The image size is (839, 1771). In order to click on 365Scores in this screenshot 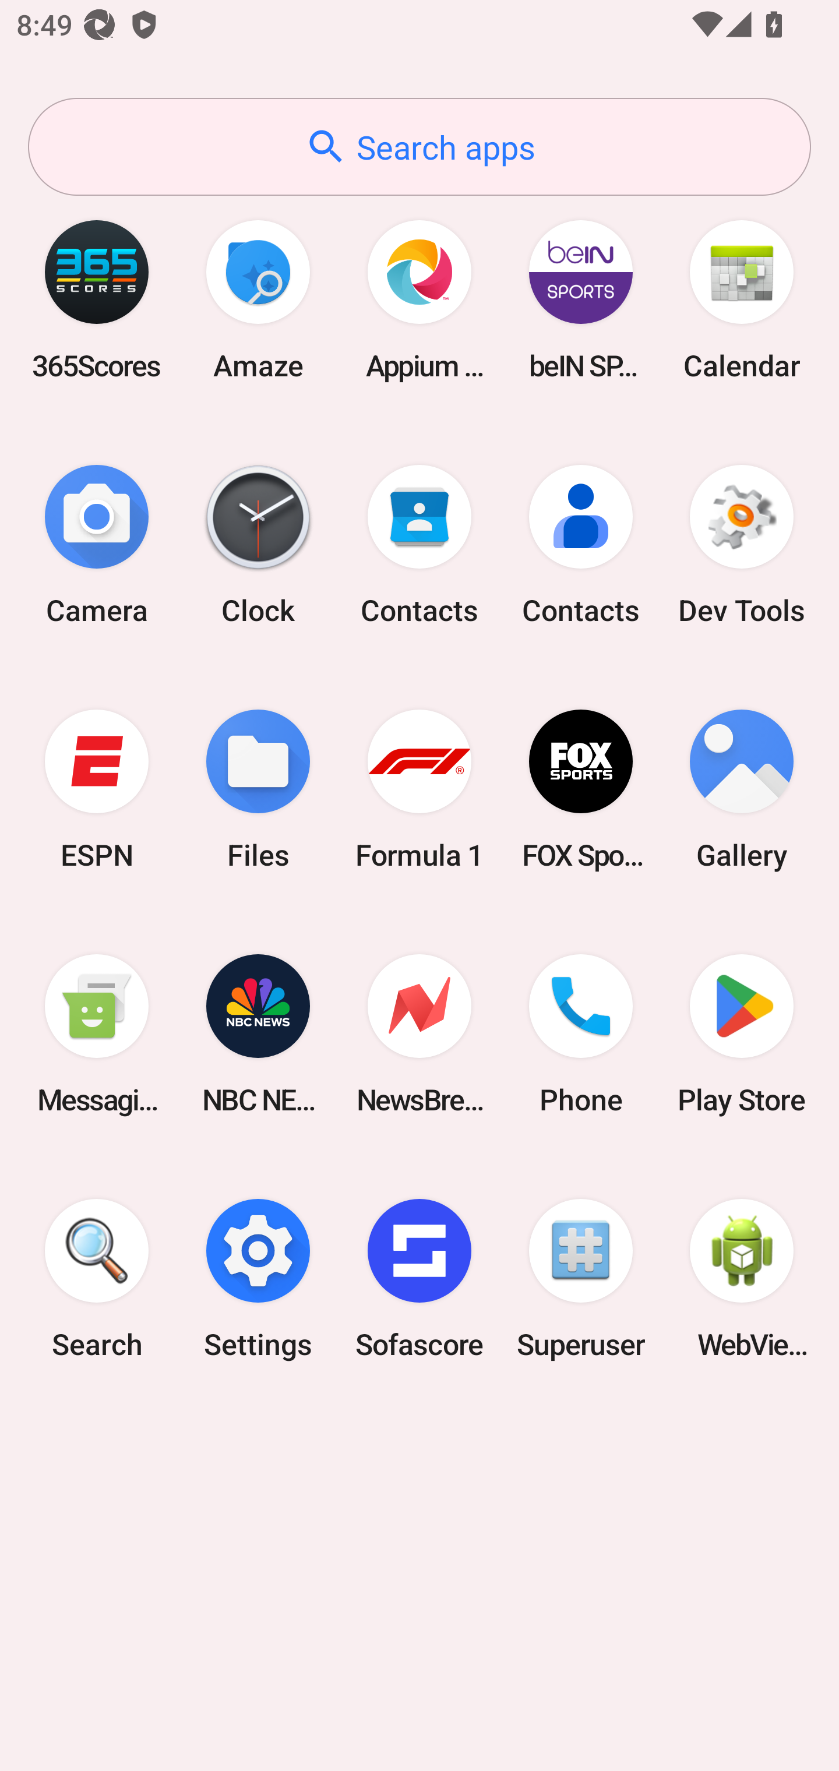, I will do `click(97, 299)`.